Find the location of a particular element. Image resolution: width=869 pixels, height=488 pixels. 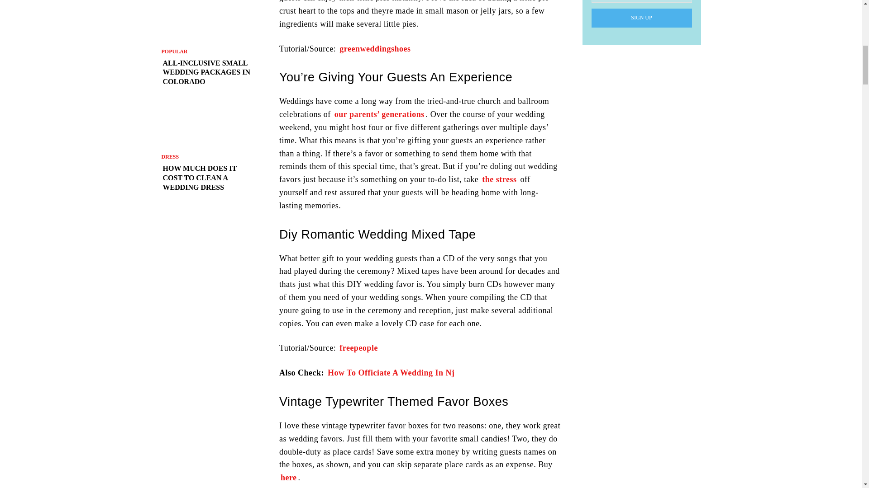

All-inclusive Small Wedding Packages In Colorado is located at coordinates (209, 21).